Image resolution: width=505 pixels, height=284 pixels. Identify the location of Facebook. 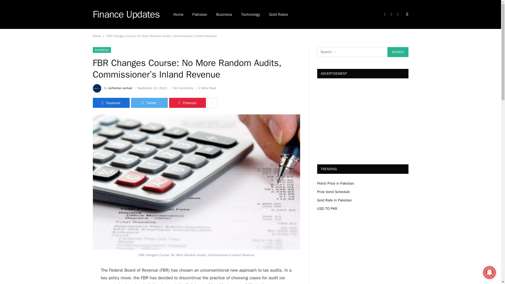
(111, 103).